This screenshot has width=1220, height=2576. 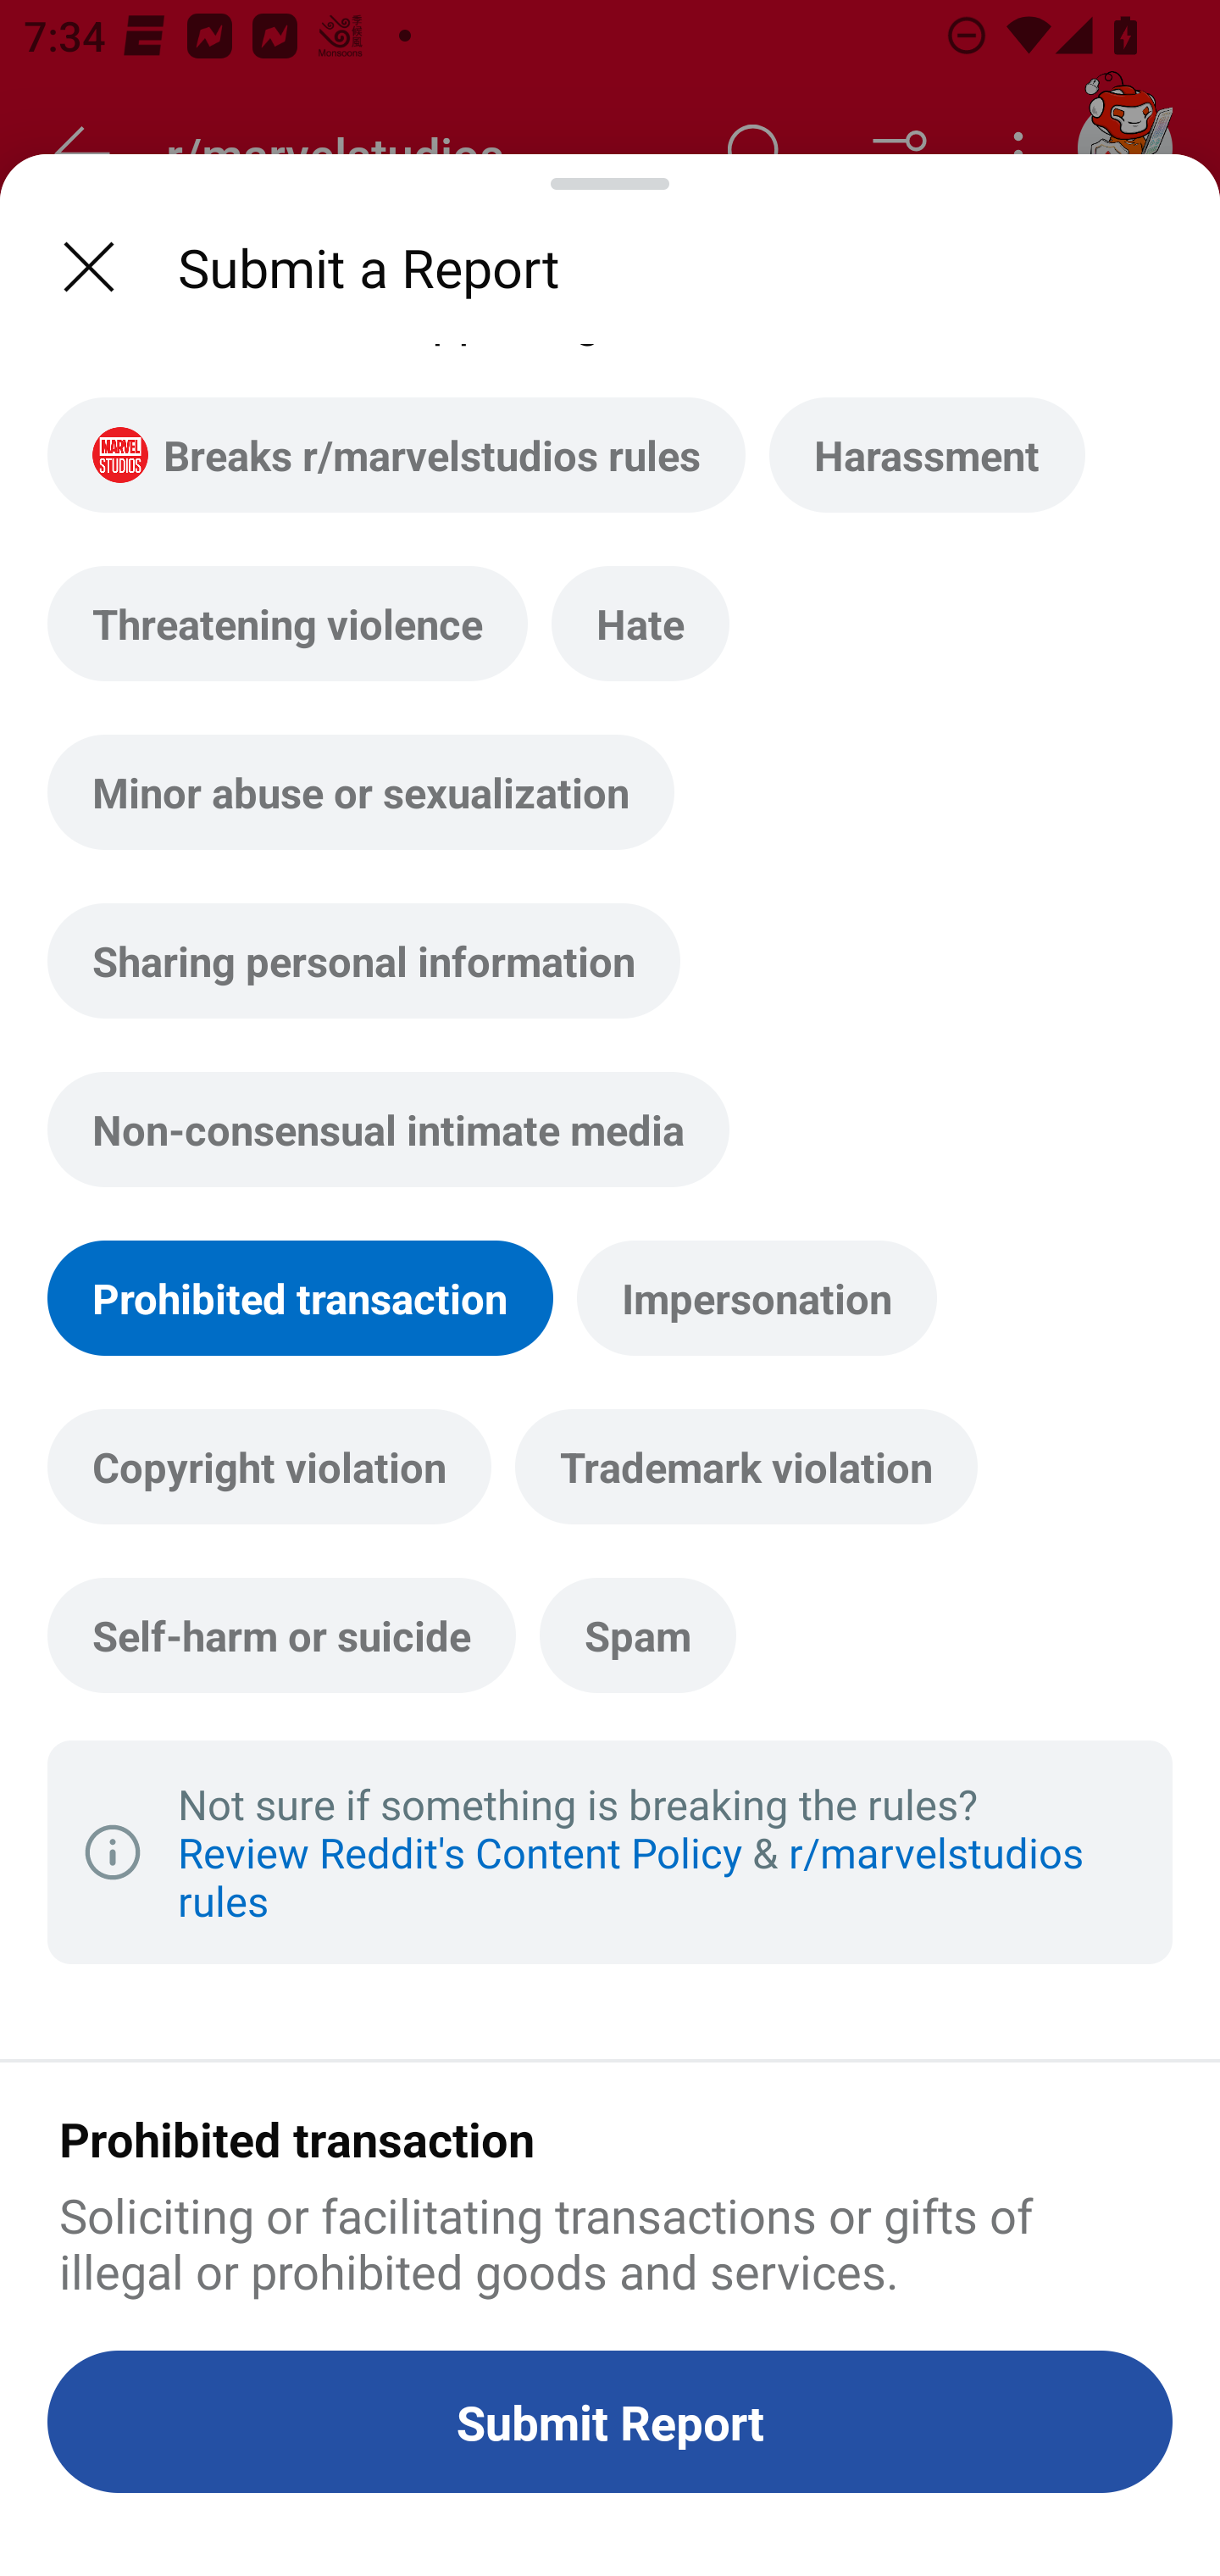 What do you see at coordinates (610, 2421) in the screenshot?
I see `Submit Report` at bounding box center [610, 2421].